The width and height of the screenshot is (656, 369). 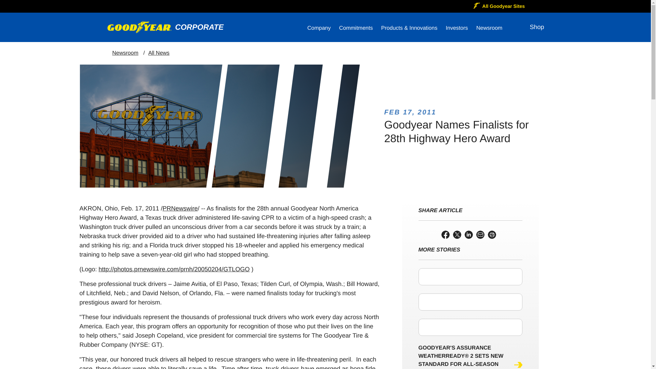 What do you see at coordinates (492, 234) in the screenshot?
I see `Open a printable version of this page` at bounding box center [492, 234].